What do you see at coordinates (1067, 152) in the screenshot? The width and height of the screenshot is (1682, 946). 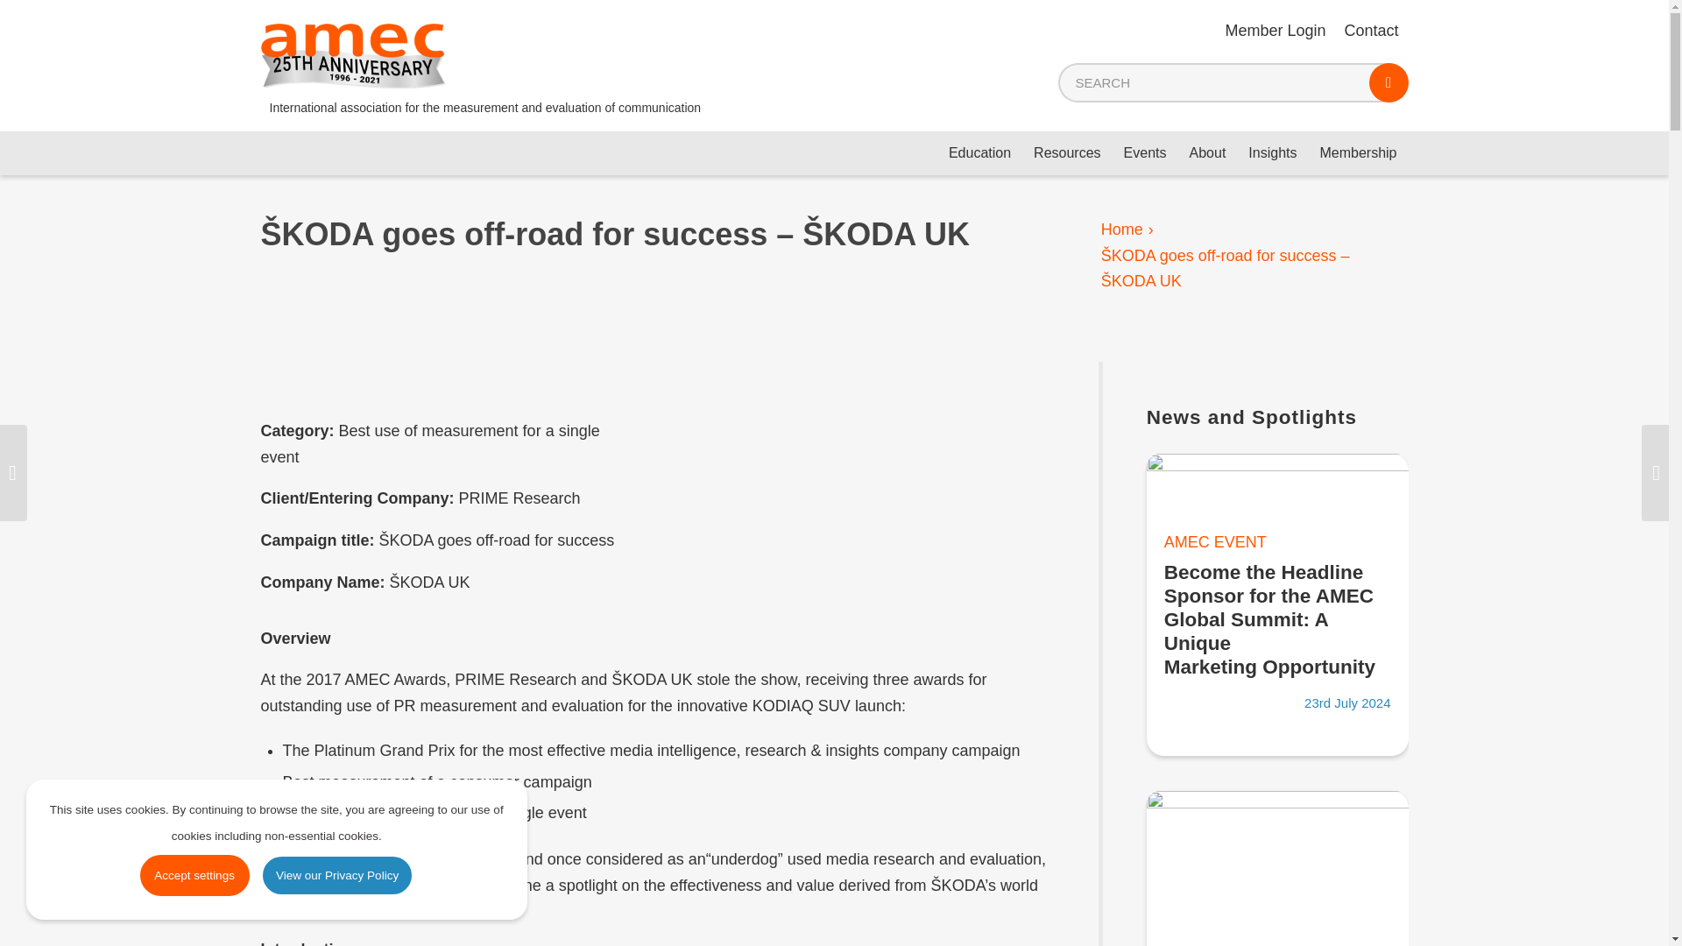 I see `Resources` at bounding box center [1067, 152].